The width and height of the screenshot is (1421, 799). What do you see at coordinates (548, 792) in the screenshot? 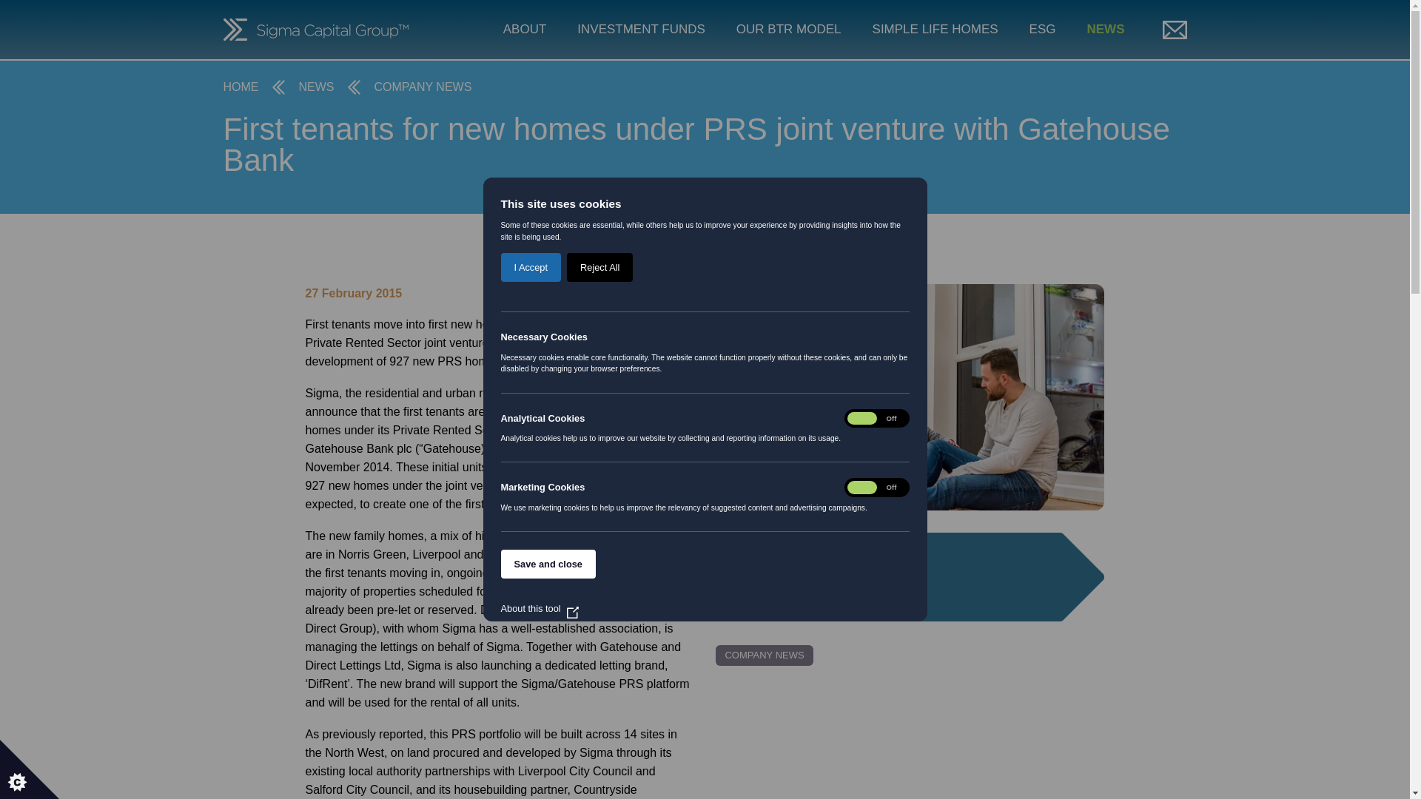
I see `Save and close` at bounding box center [548, 792].